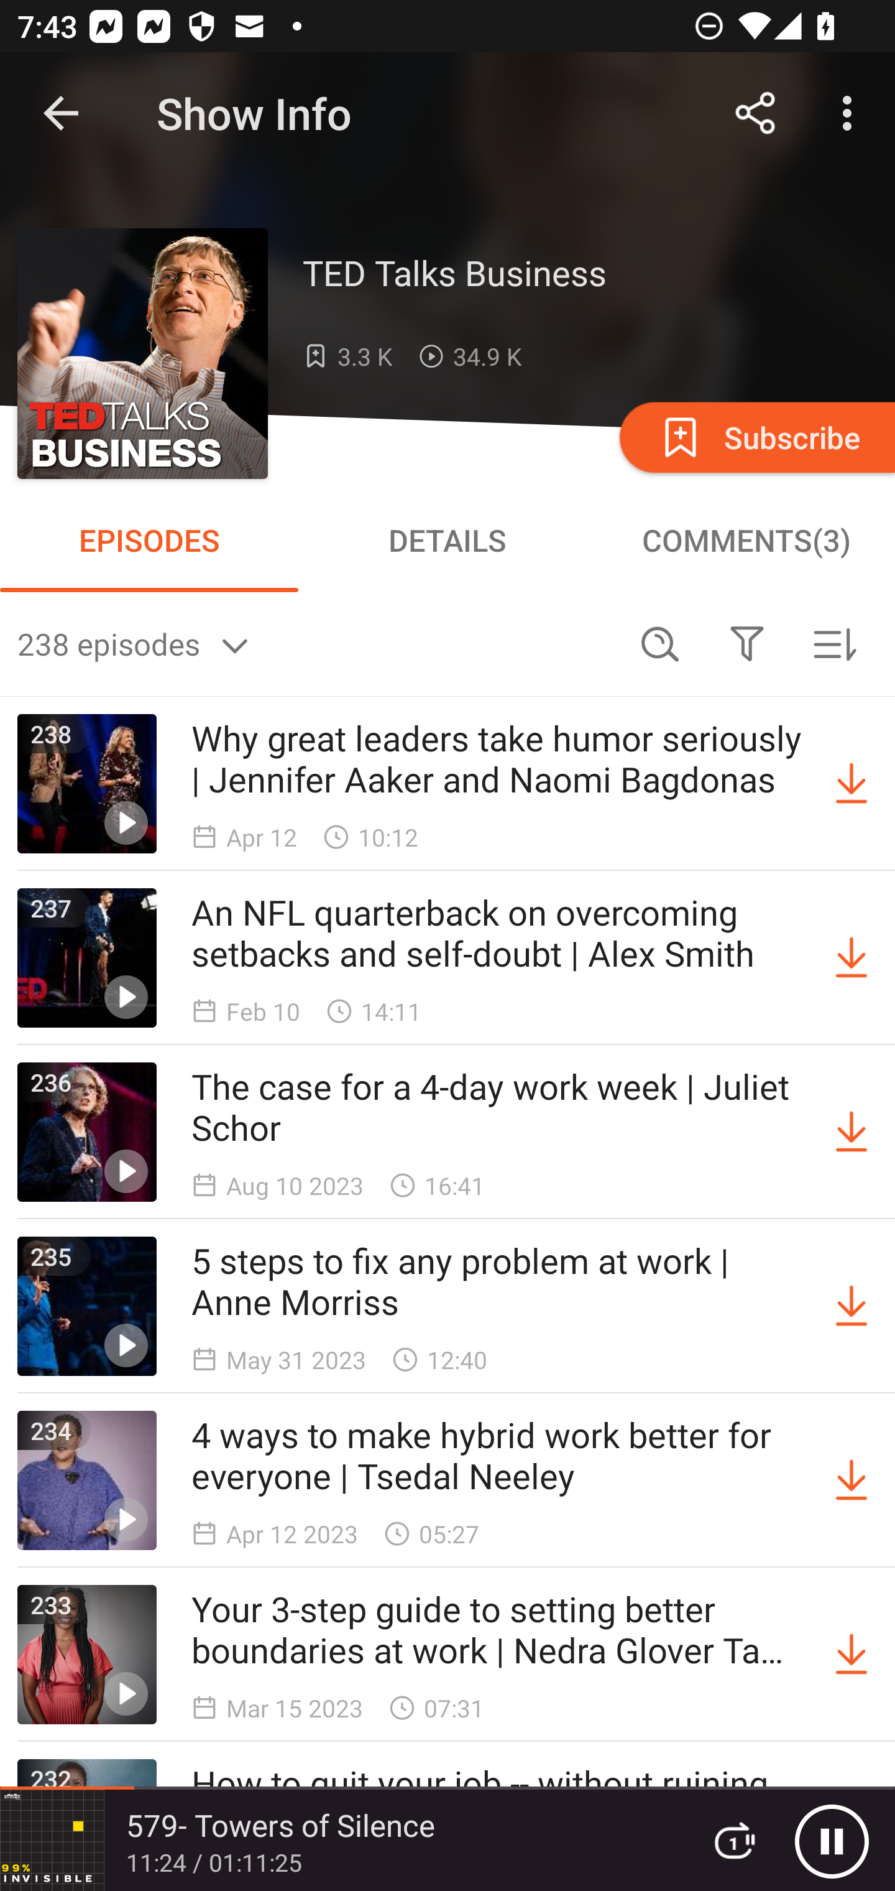  I want to click on Download, so click(851, 1480).